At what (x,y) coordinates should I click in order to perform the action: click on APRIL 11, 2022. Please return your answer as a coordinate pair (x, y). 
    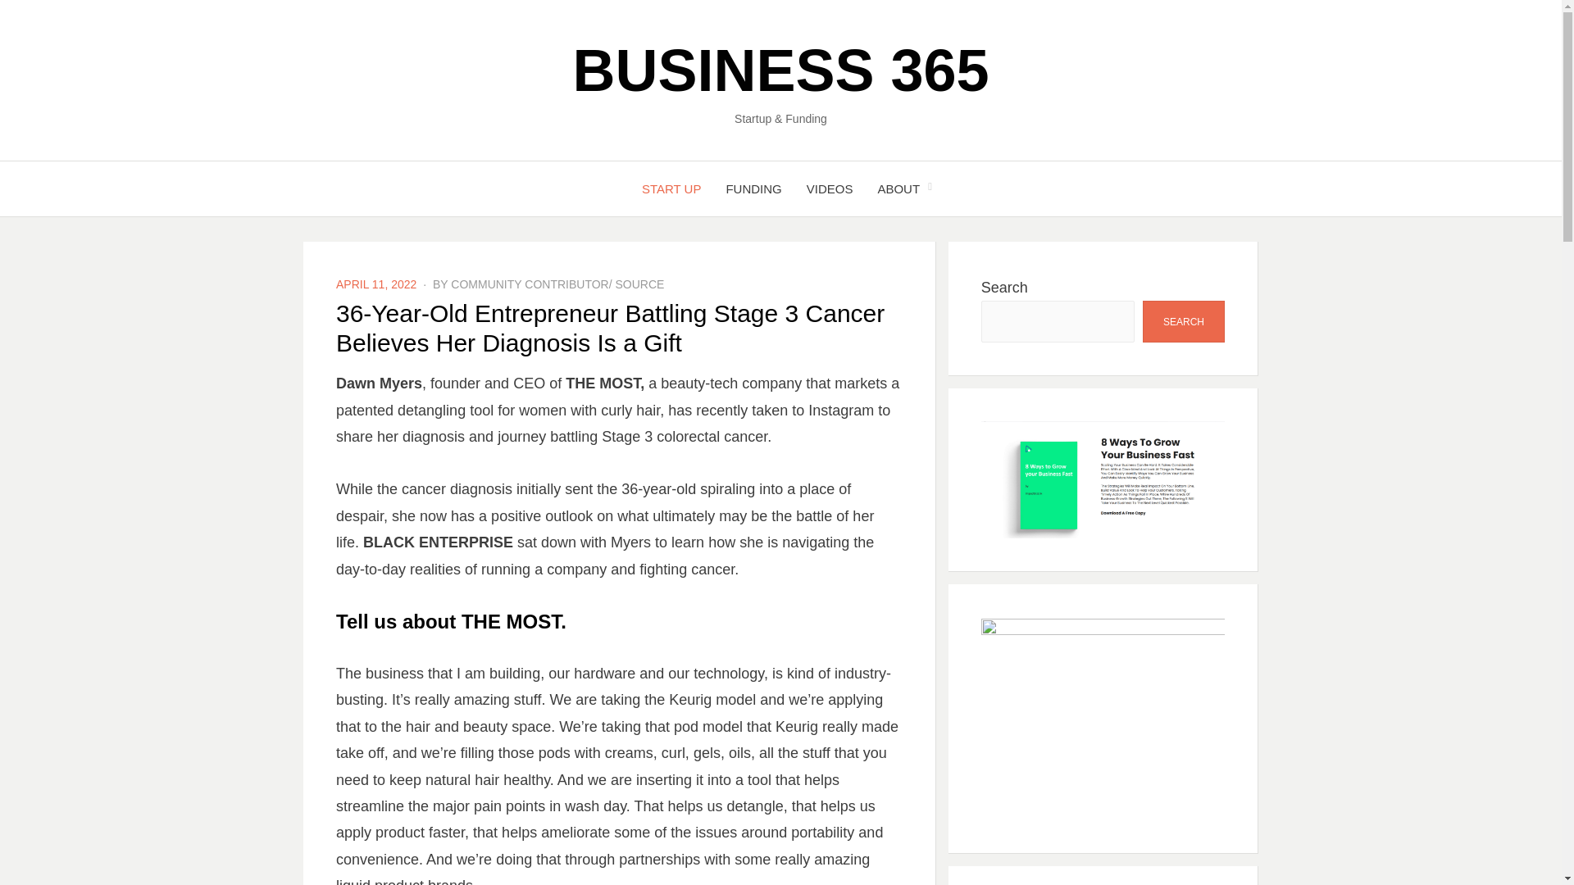
    Looking at the image, I should click on (376, 284).